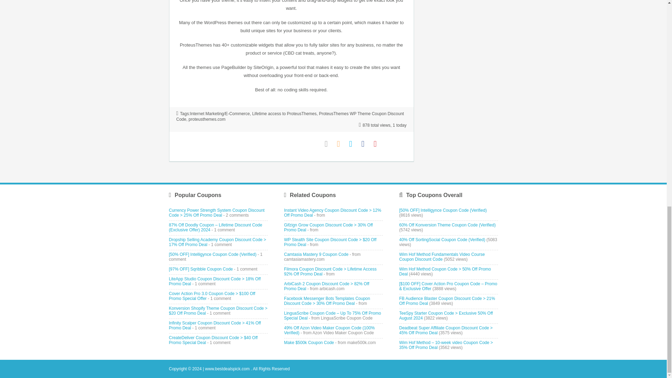 The image size is (672, 378). What do you see at coordinates (341, 144) in the screenshot?
I see `Coupon Comments RSS` at bounding box center [341, 144].